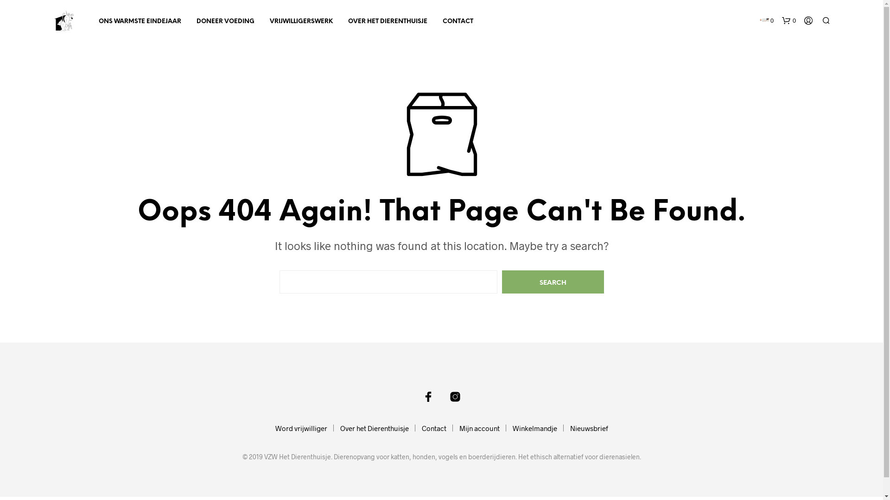 Image resolution: width=890 pixels, height=500 pixels. Describe the element at coordinates (140, 22) in the screenshot. I see `ONS WARMSTE EINDEJAAR` at that location.